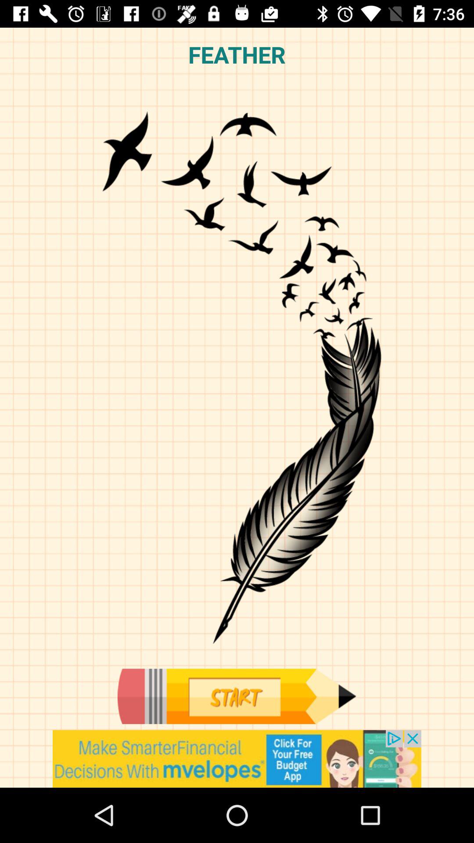 This screenshot has width=474, height=843. What do you see at coordinates (237, 696) in the screenshot?
I see `colors print` at bounding box center [237, 696].